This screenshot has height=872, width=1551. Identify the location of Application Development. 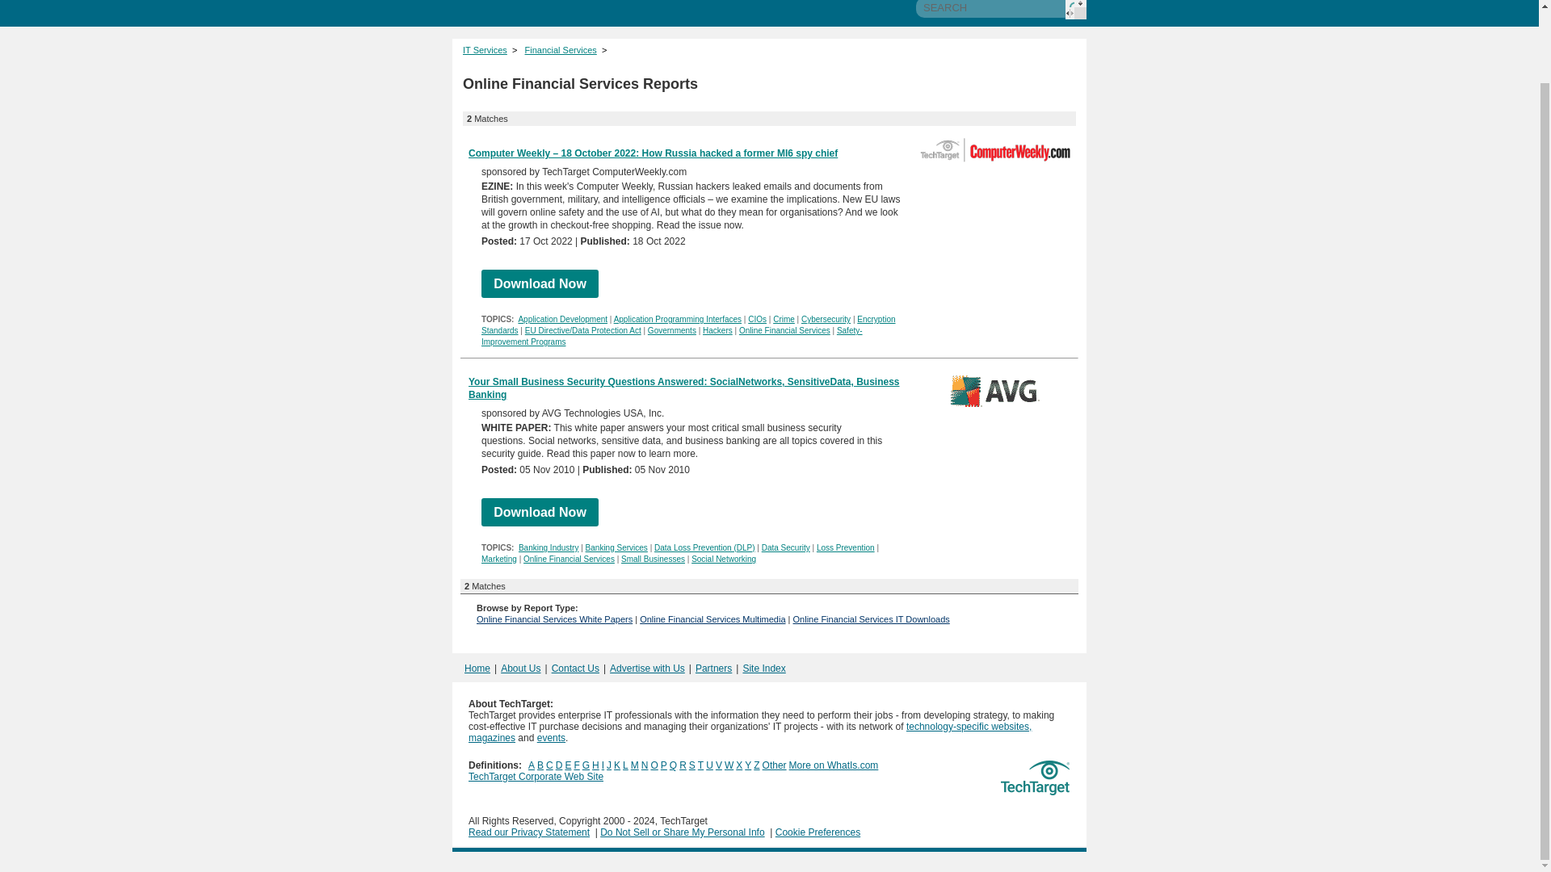
(562, 318).